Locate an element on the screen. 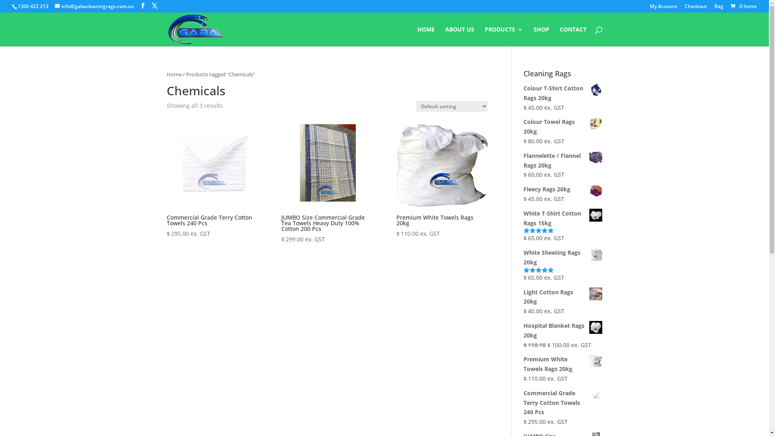 The height and width of the screenshot is (436, 775). Commercial Grade Terry Cotton Towels 240 Pcs
$295.00 ex. GST is located at coordinates (212, 178).